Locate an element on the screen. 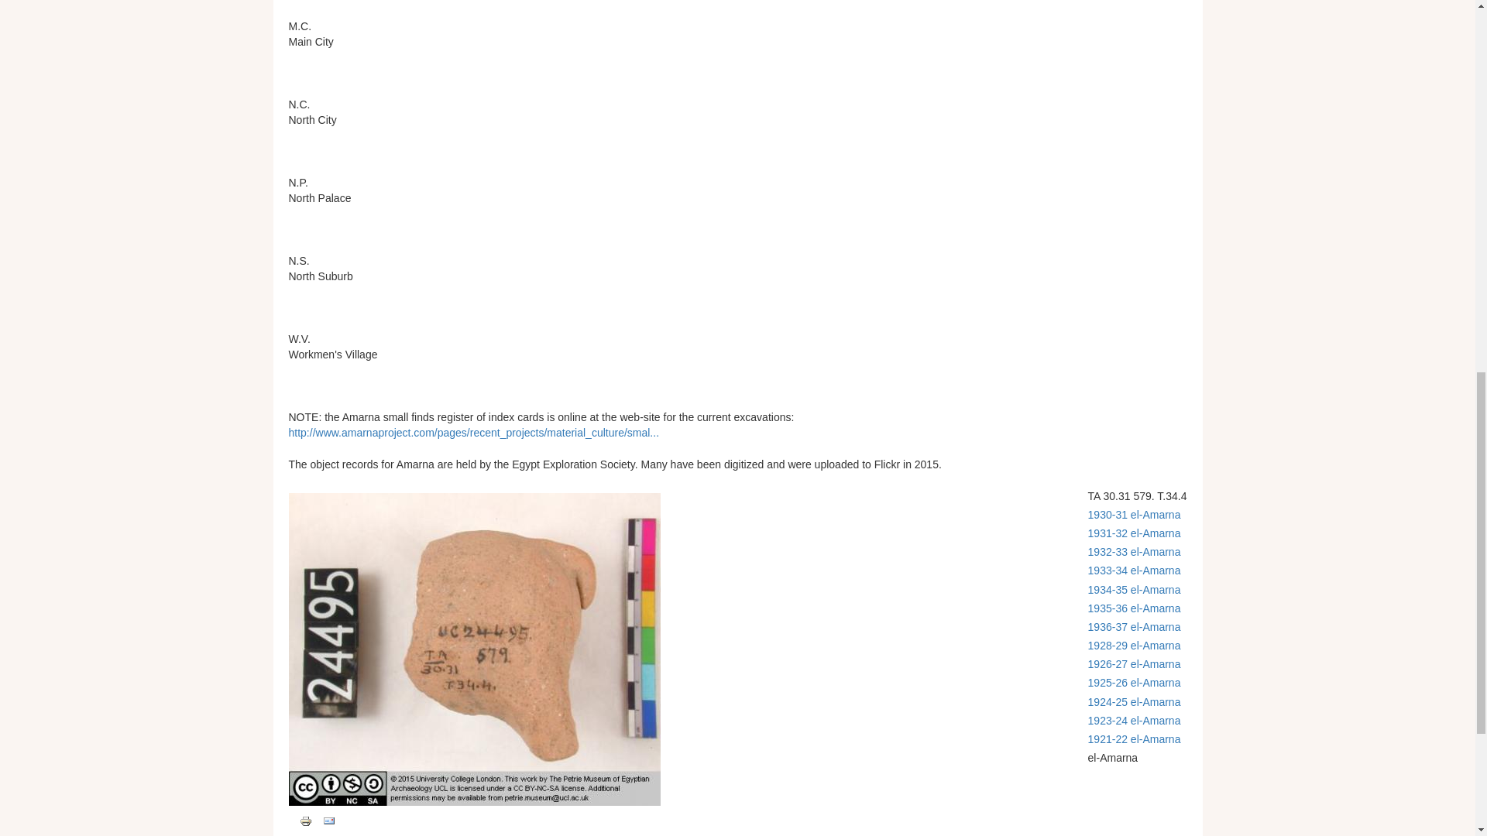 Image resolution: width=1487 pixels, height=836 pixels. Send this page by email. is located at coordinates (328, 821).